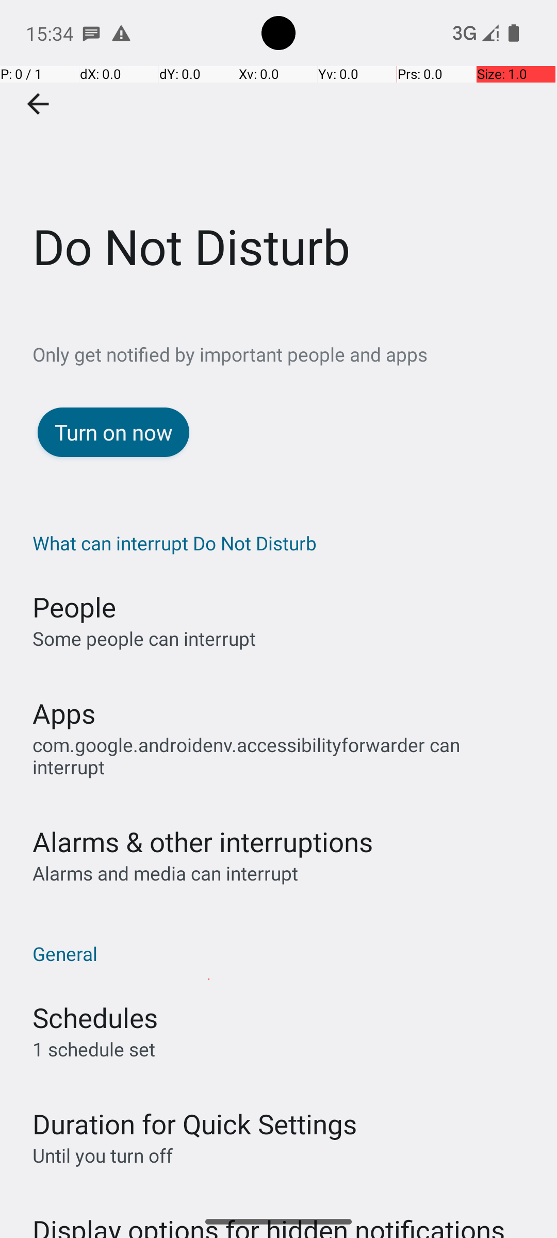 The image size is (557, 1238). I want to click on Schedules, so click(95, 999).